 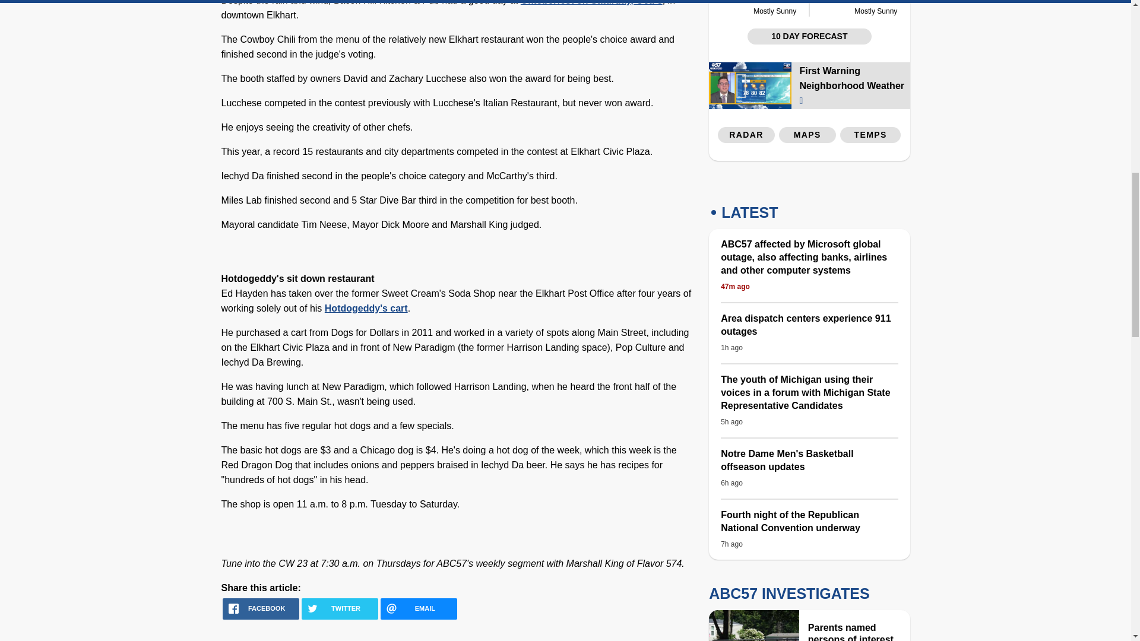 I want to click on weather, so click(x=736, y=1).